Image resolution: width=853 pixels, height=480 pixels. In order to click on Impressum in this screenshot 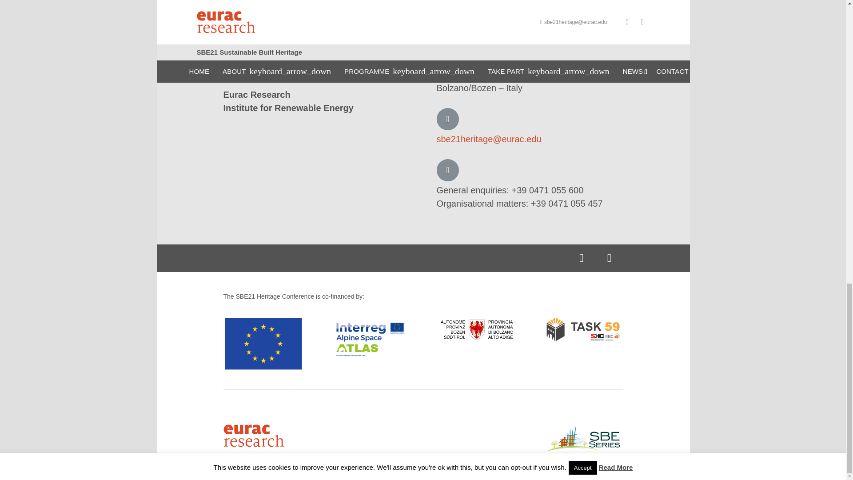, I will do `click(387, 473)`.